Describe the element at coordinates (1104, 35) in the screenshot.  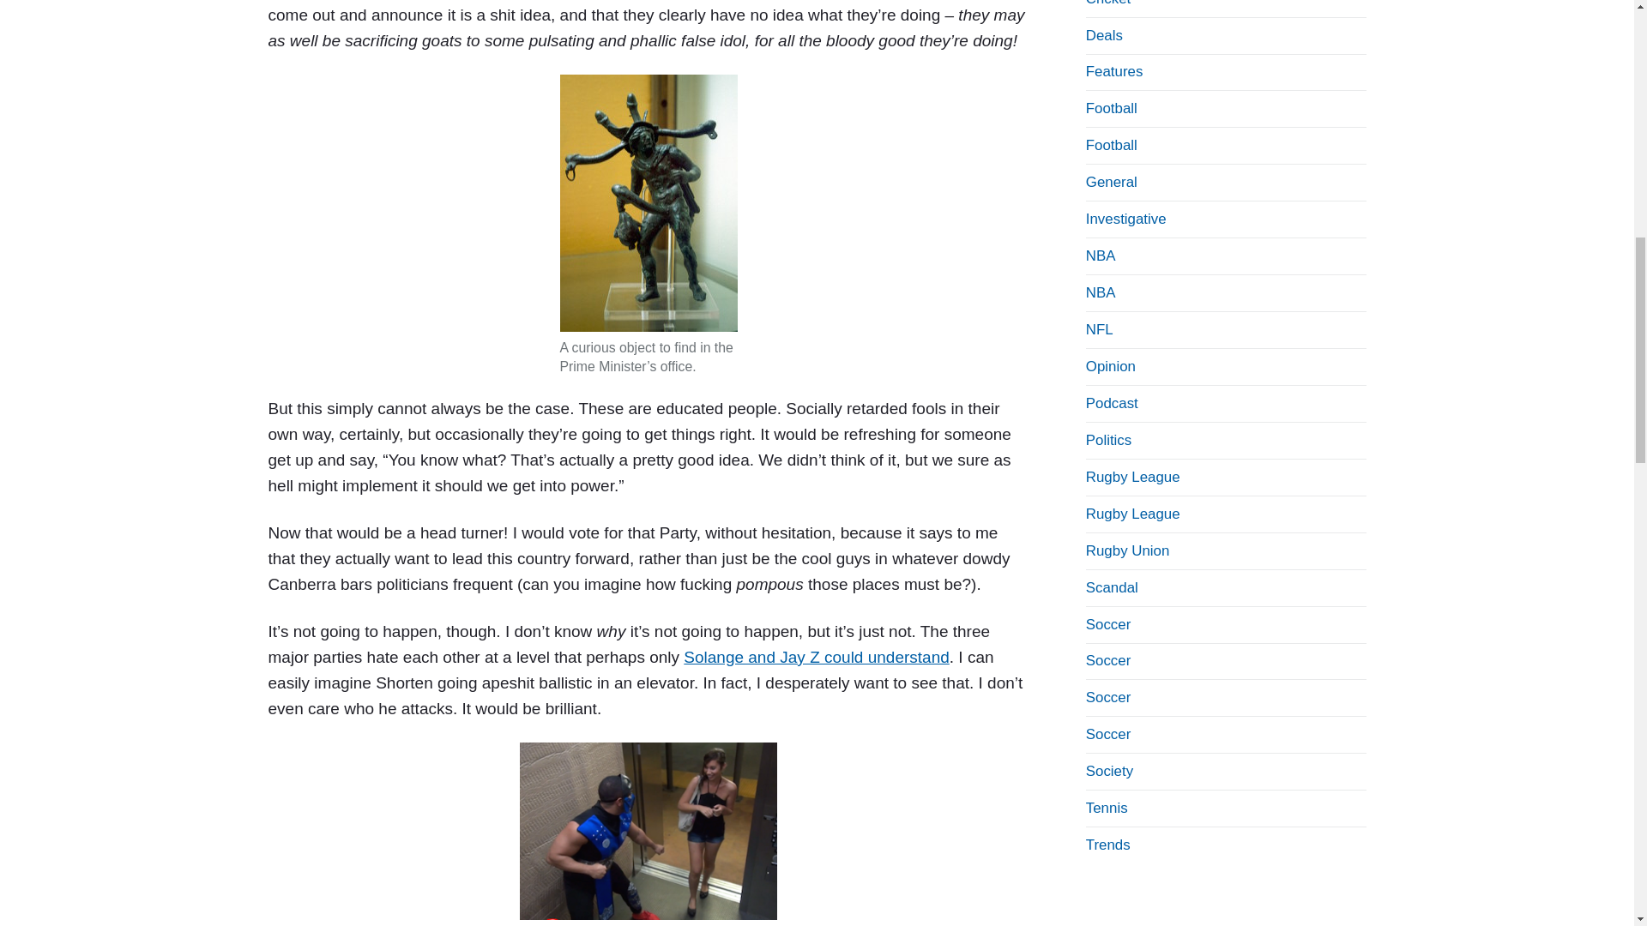
I see `Deals` at that location.